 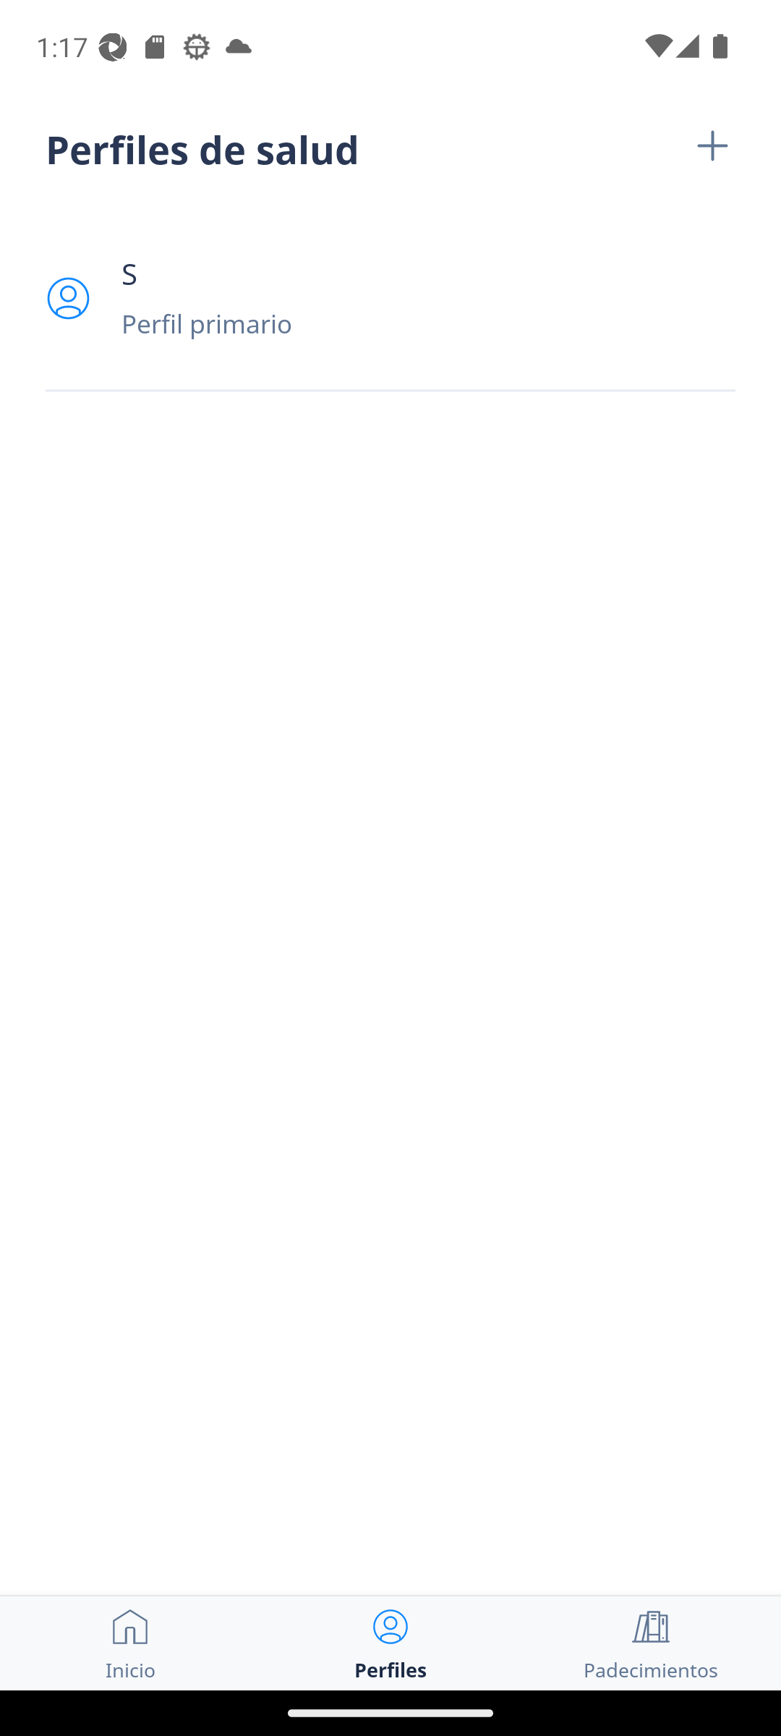 What do you see at coordinates (651, 1643) in the screenshot?
I see `Padecimientos` at bounding box center [651, 1643].